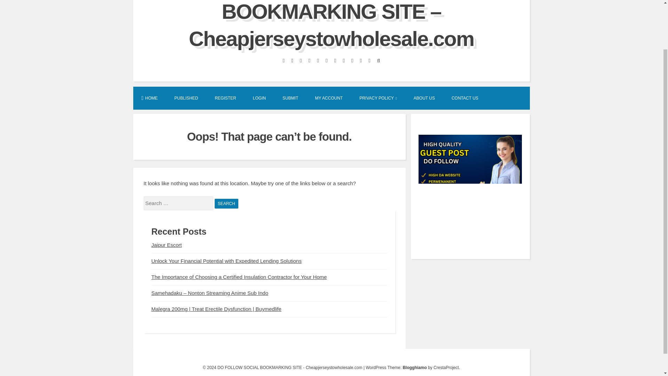  I want to click on SUBMIT, so click(290, 98).